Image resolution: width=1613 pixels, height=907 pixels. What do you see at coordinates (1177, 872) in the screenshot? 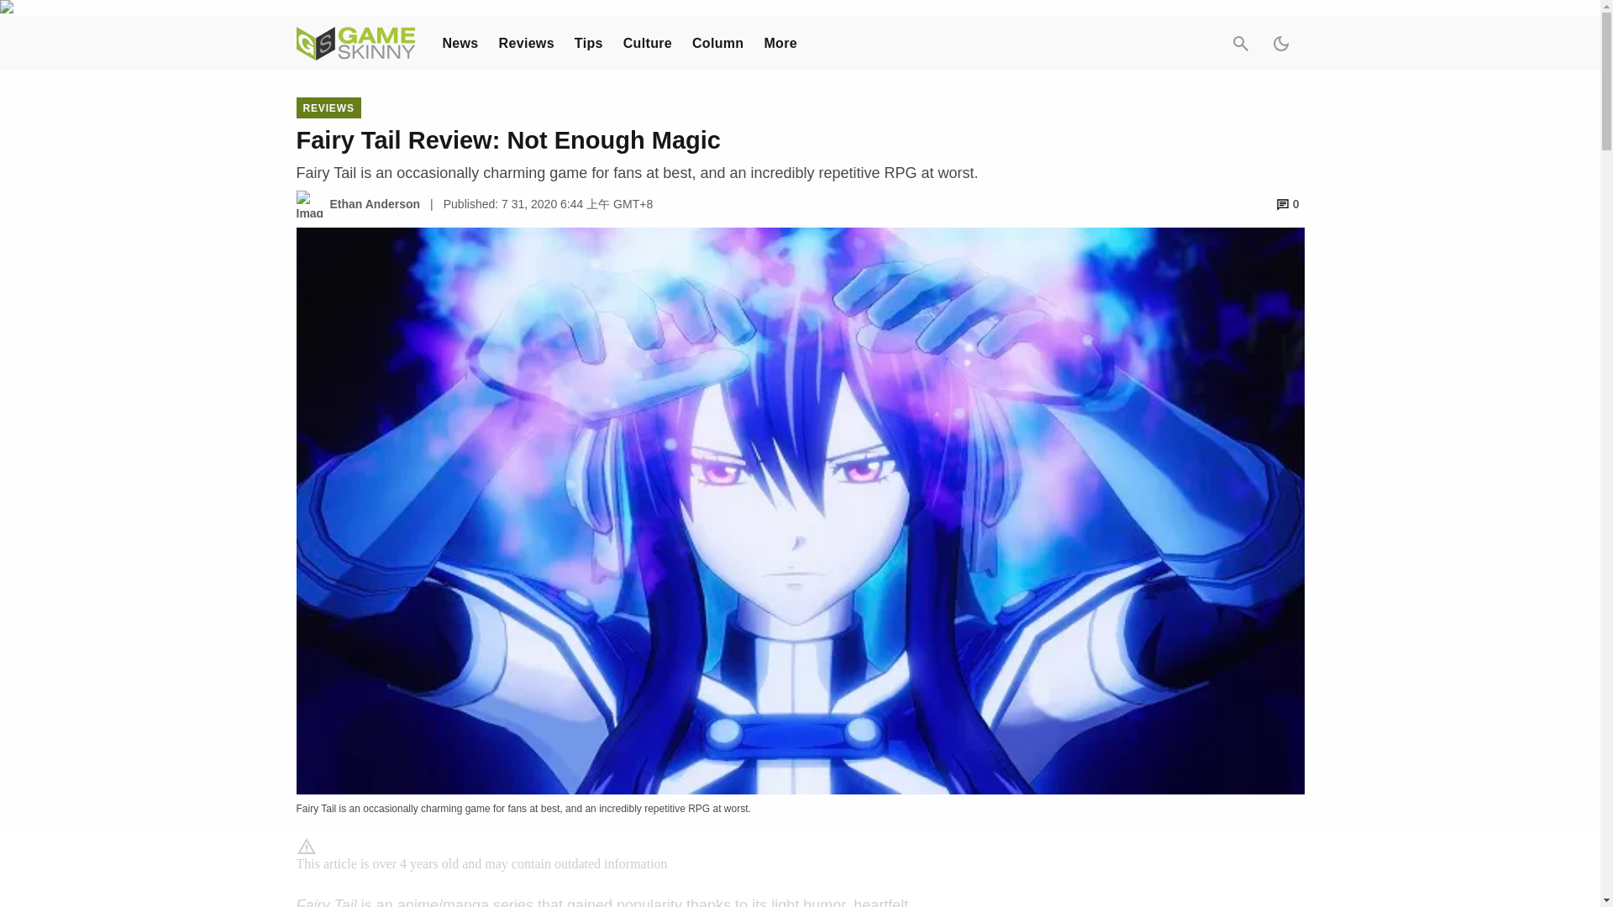
I see `3rd party ad content` at bounding box center [1177, 872].